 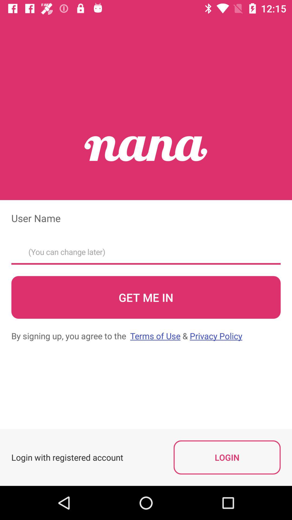 What do you see at coordinates (146, 250) in the screenshot?
I see `username text field` at bounding box center [146, 250].